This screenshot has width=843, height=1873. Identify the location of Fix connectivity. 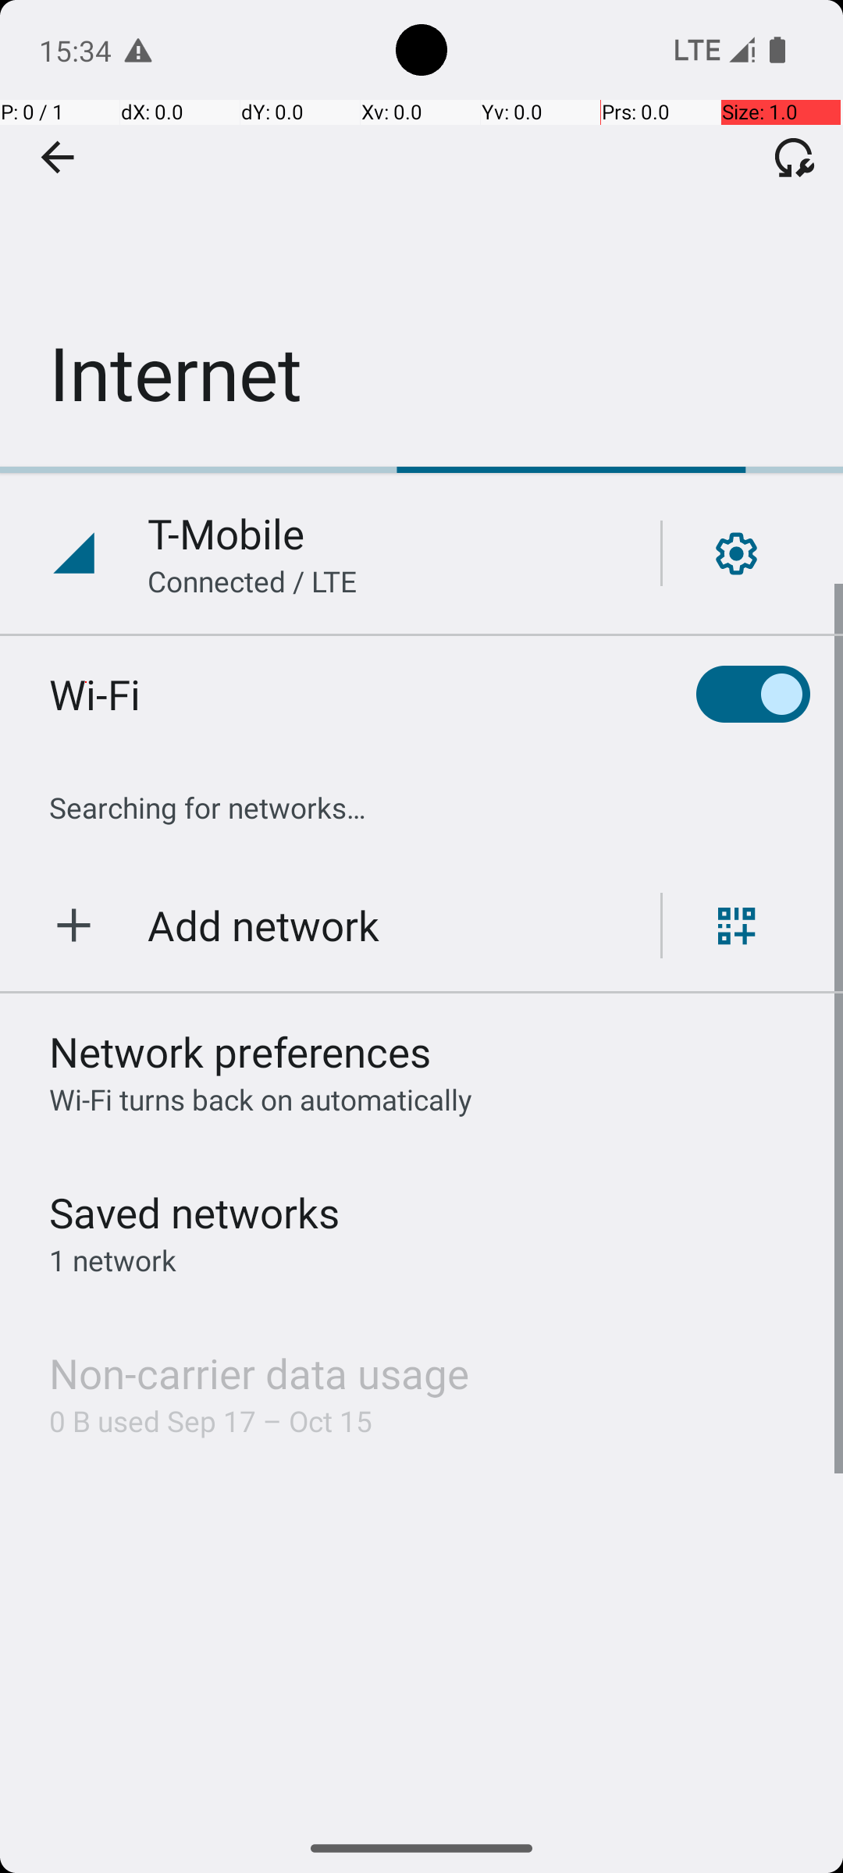
(794, 157).